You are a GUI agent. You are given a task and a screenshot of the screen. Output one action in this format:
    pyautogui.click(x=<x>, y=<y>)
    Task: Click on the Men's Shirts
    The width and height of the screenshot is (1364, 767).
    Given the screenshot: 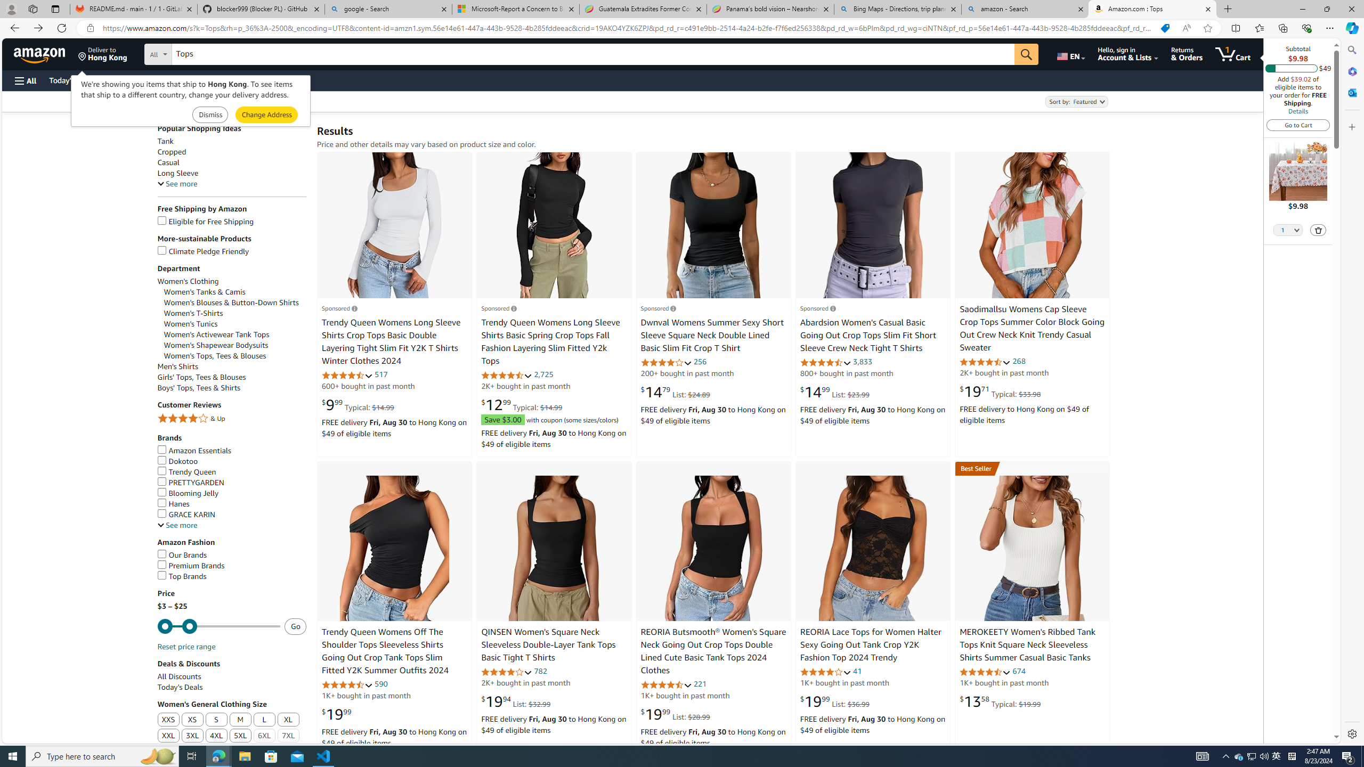 What is the action you would take?
    pyautogui.click(x=177, y=366)
    